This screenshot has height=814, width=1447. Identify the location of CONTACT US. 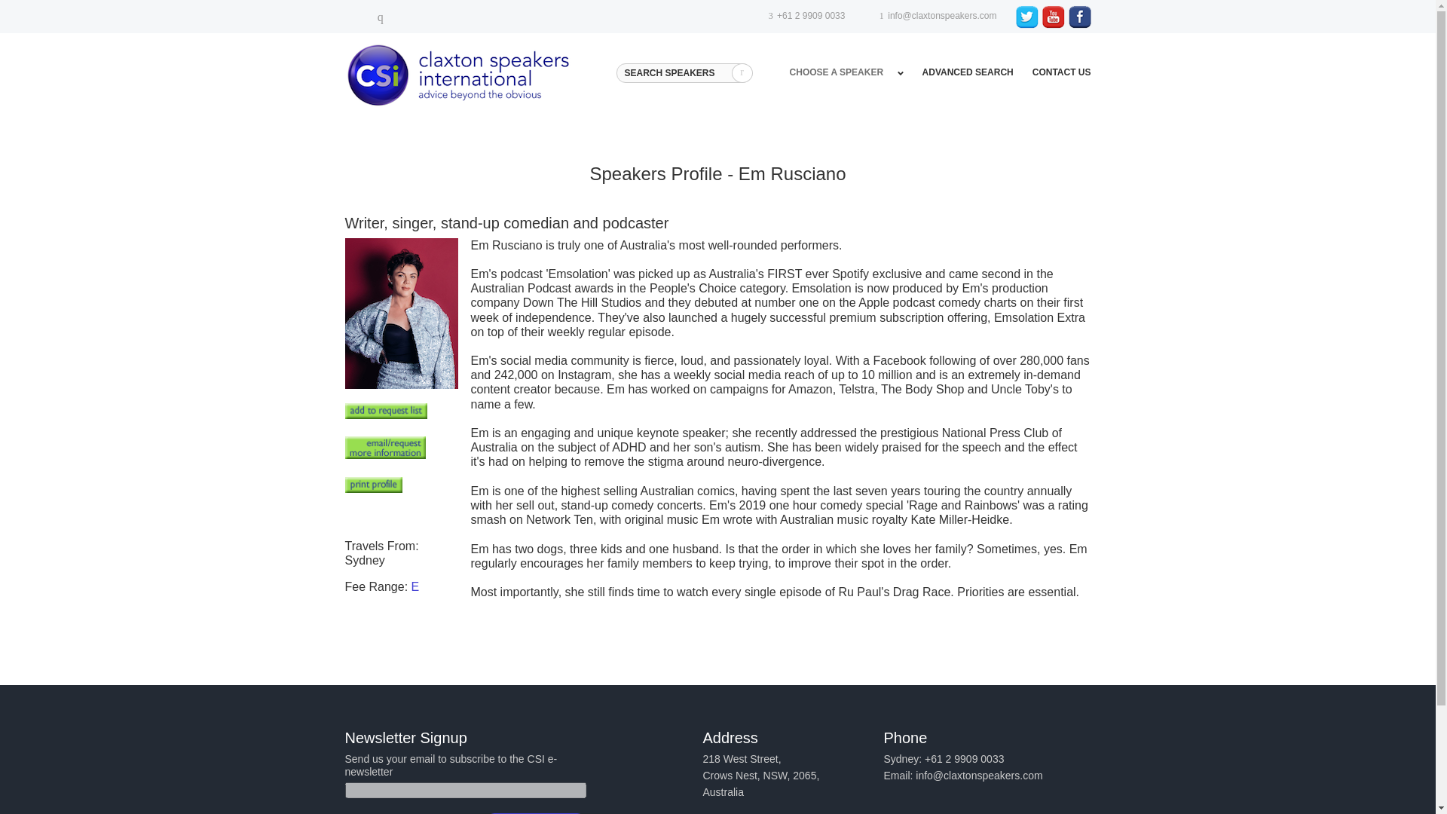
(1061, 72).